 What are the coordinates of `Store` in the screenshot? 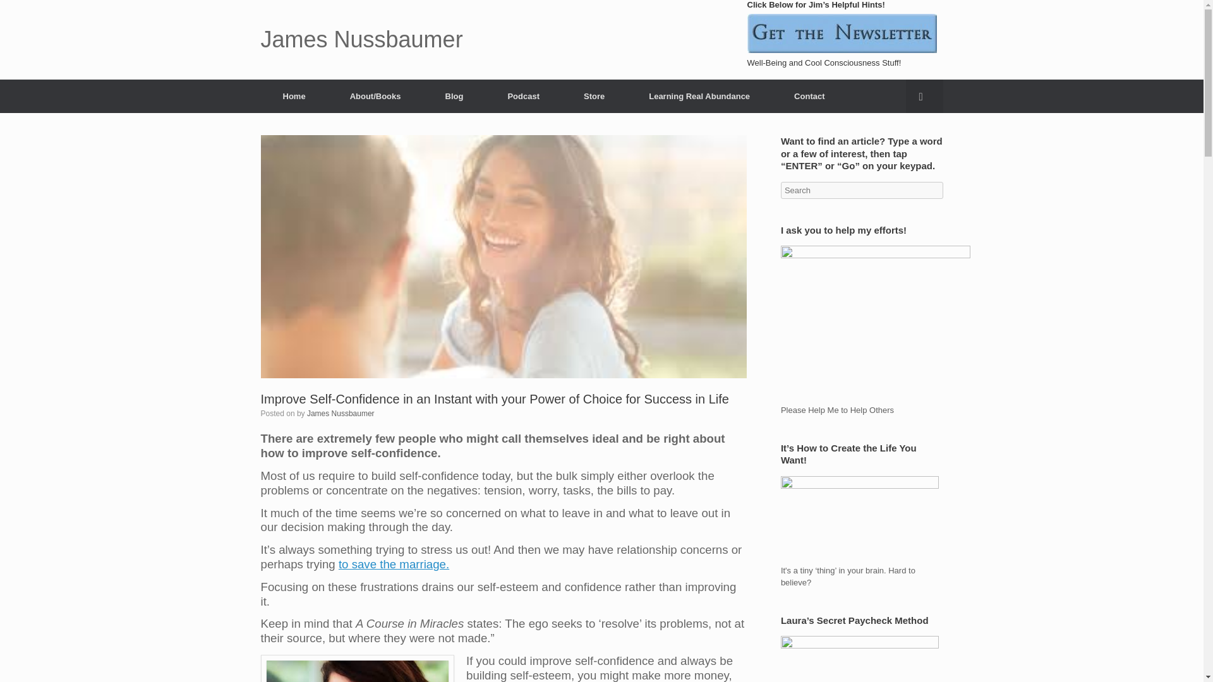 It's located at (594, 96).